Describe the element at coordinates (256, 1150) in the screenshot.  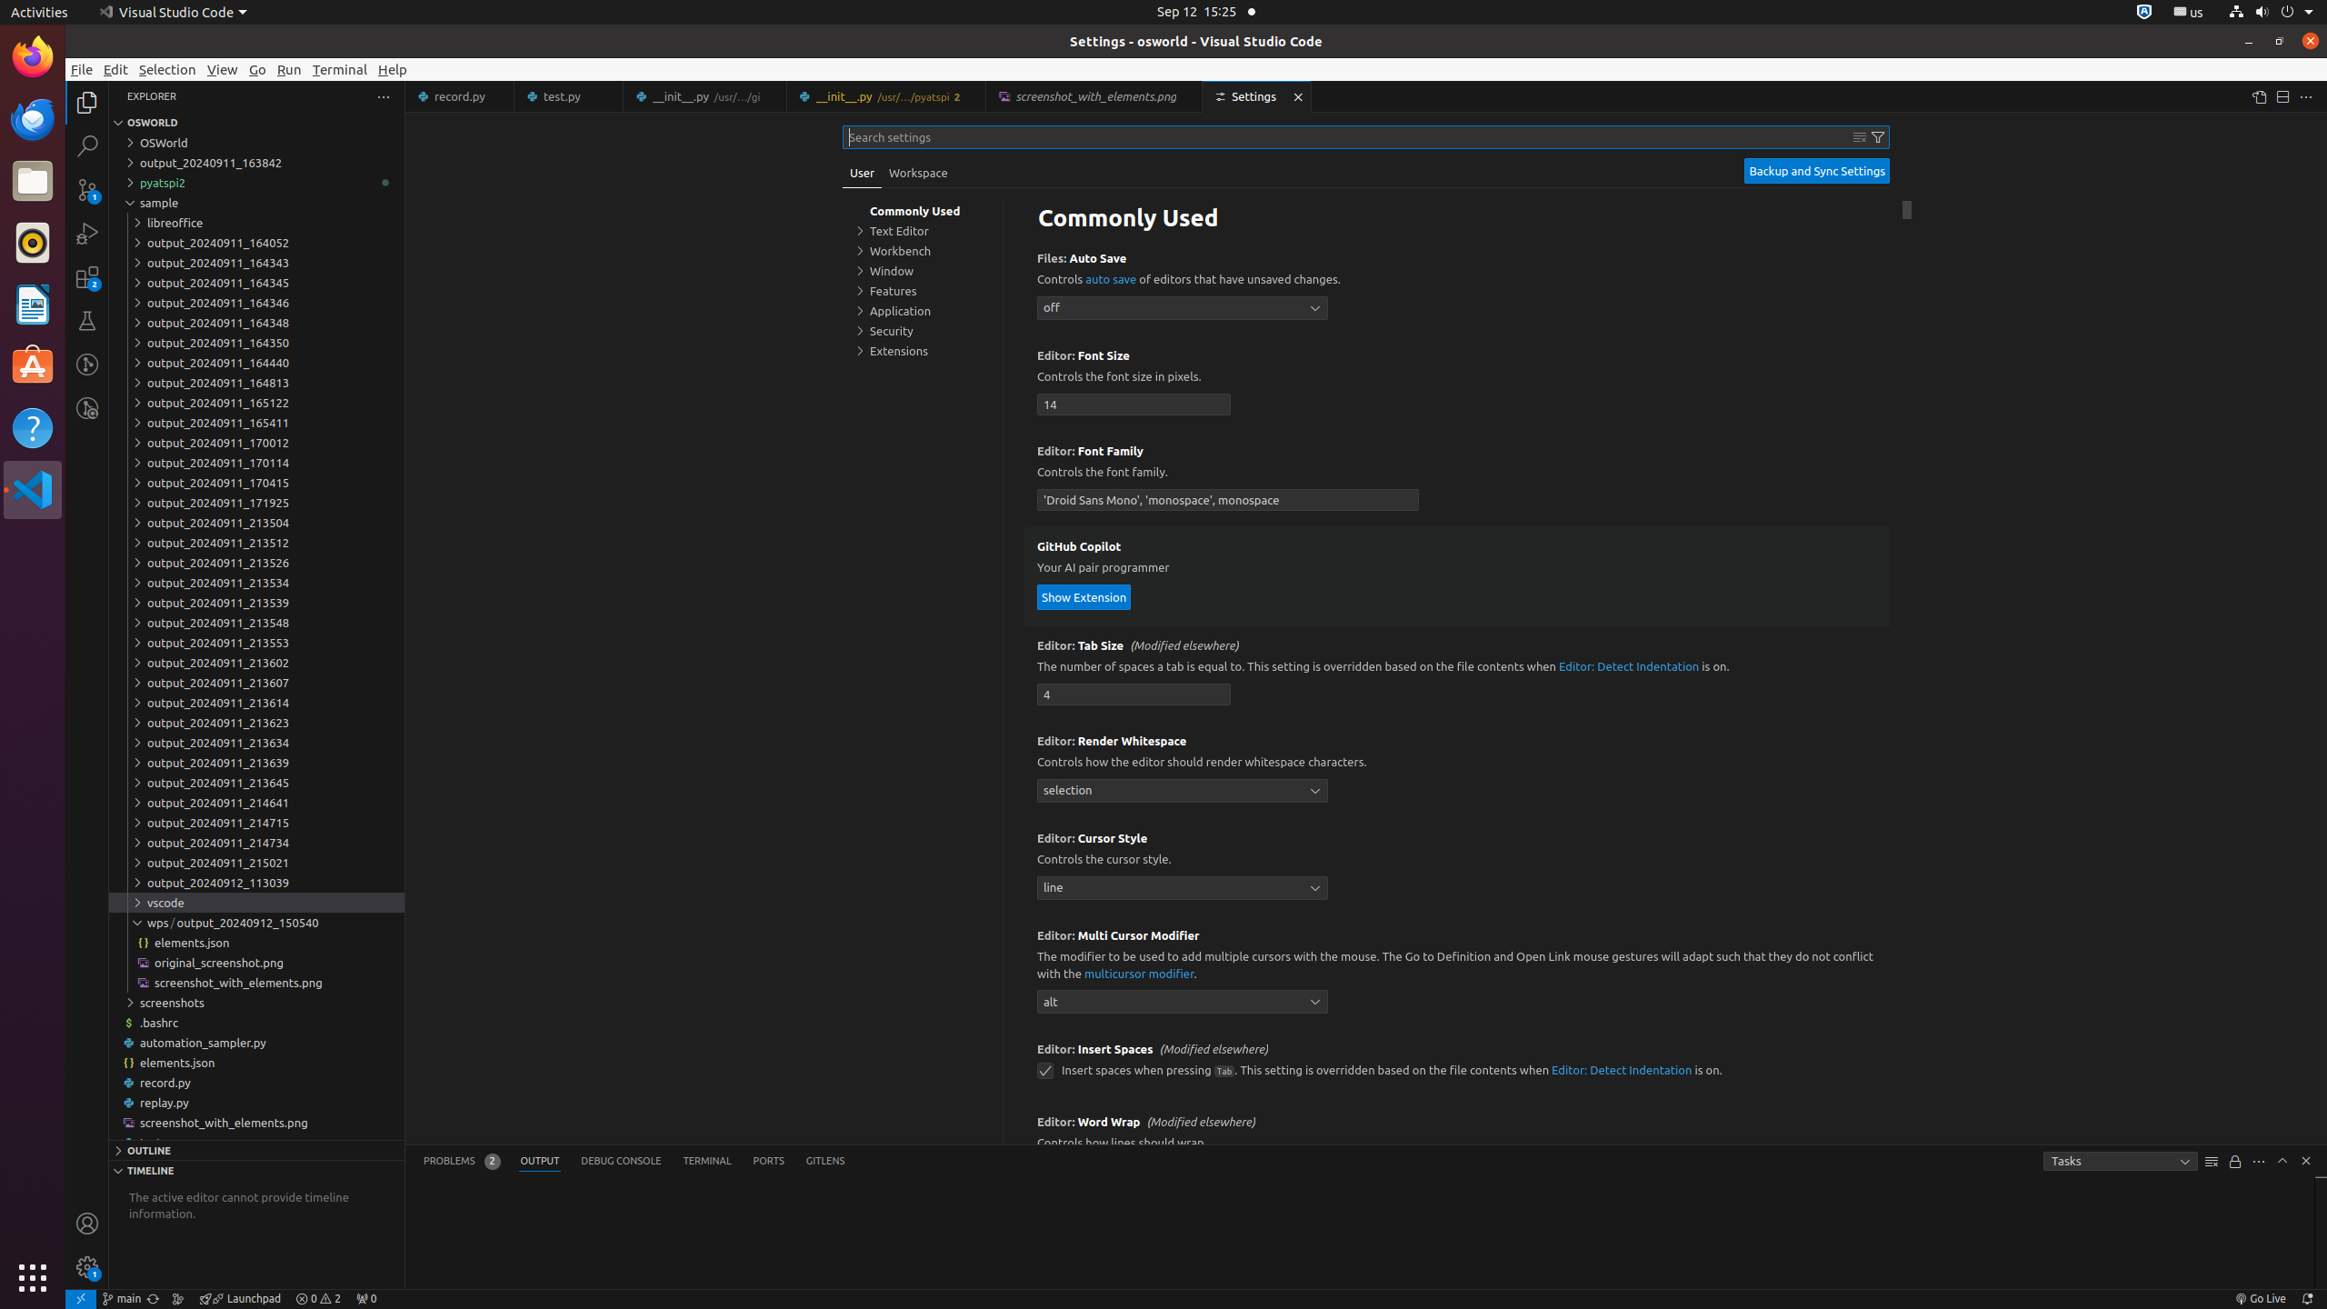
I see `Outline Section` at that location.